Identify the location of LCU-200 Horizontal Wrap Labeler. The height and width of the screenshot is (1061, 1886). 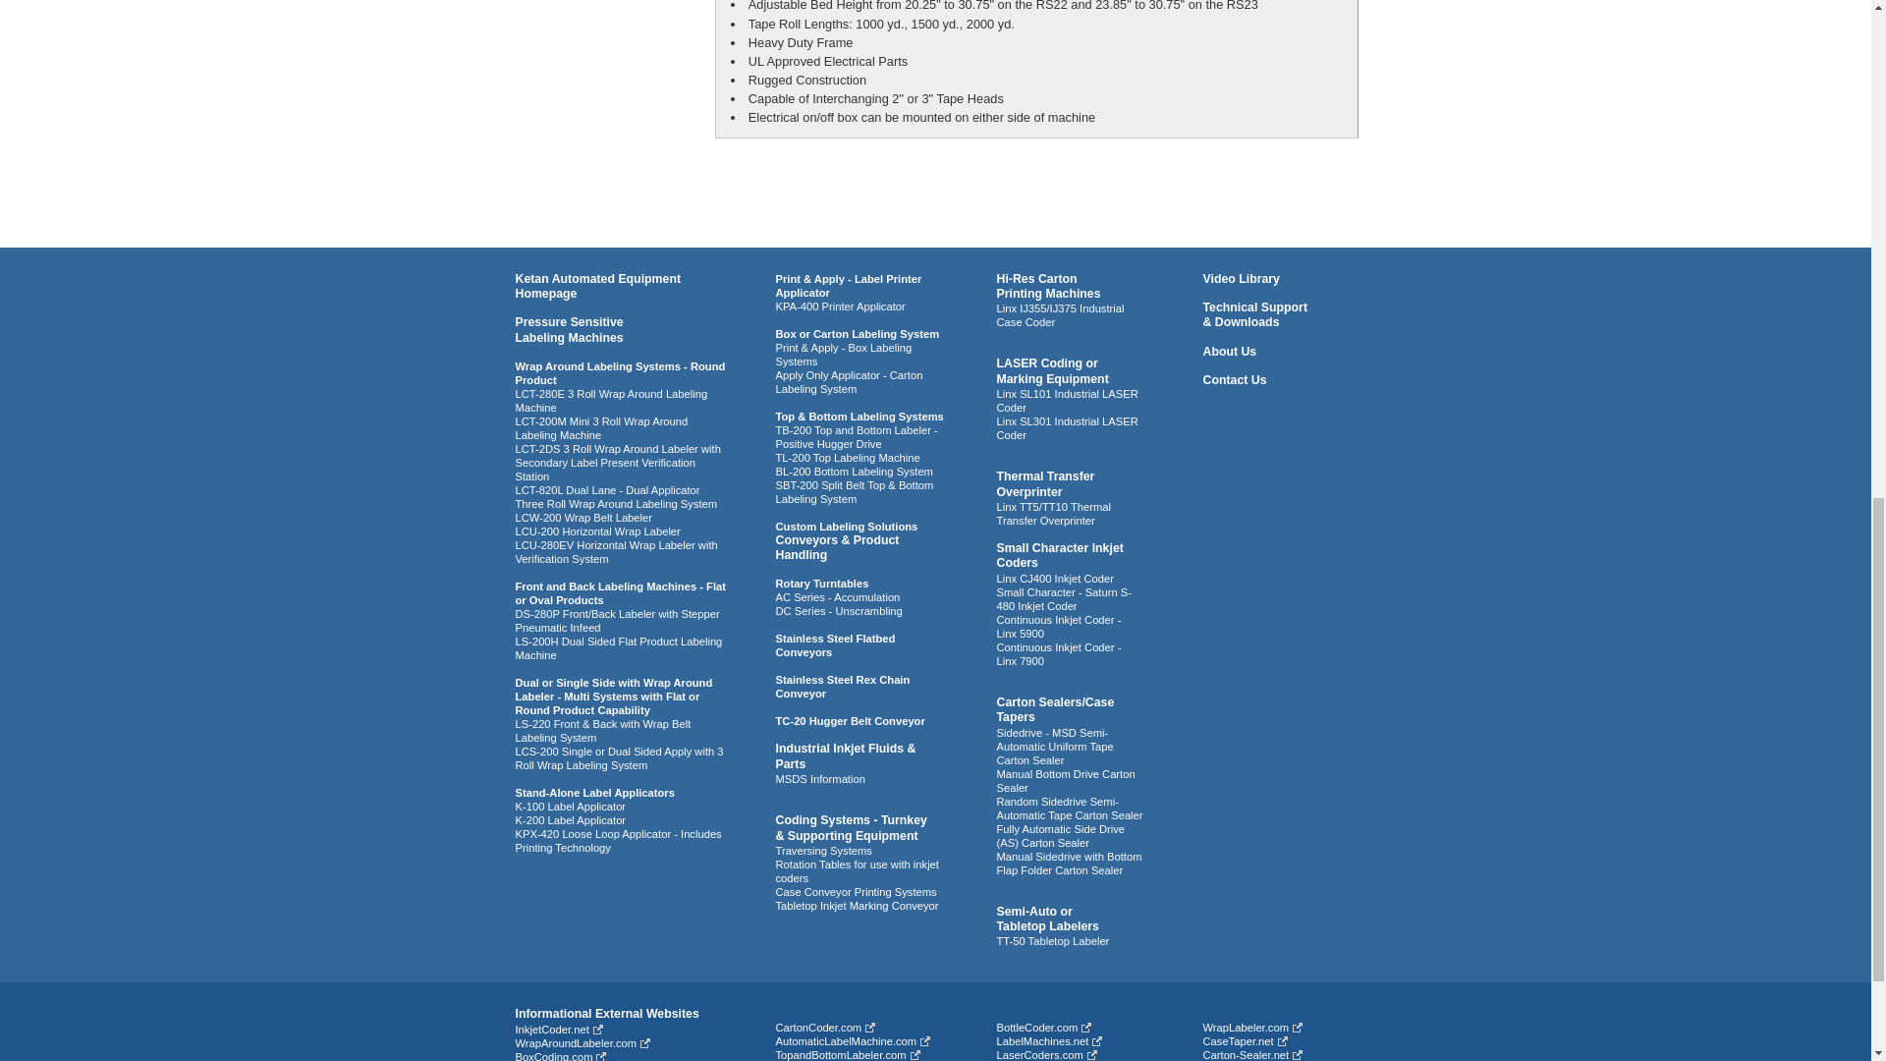
(568, 328).